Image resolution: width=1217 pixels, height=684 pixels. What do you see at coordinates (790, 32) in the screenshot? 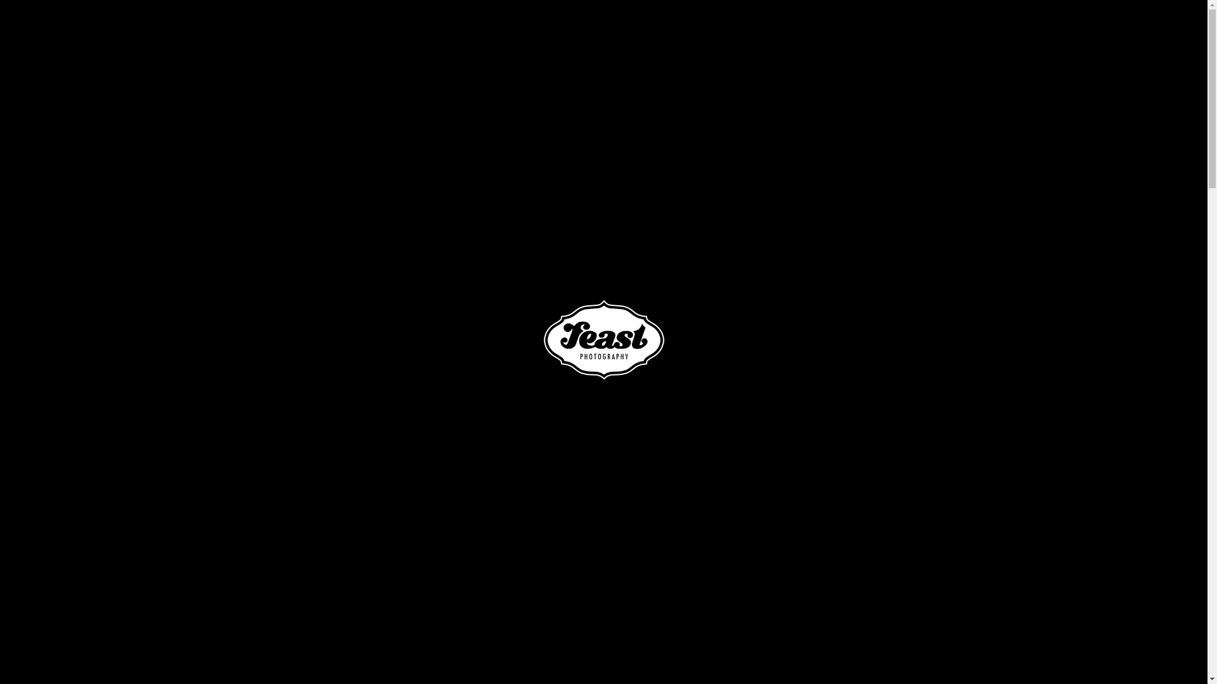
I see `ABOUT` at bounding box center [790, 32].